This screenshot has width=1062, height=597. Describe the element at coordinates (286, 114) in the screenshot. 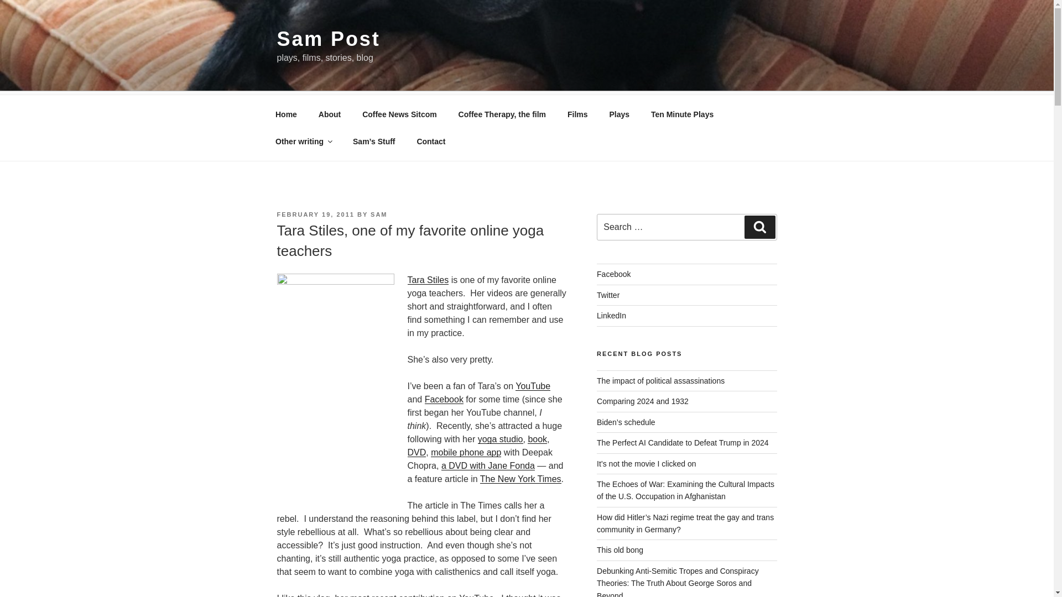

I see `Home` at that location.